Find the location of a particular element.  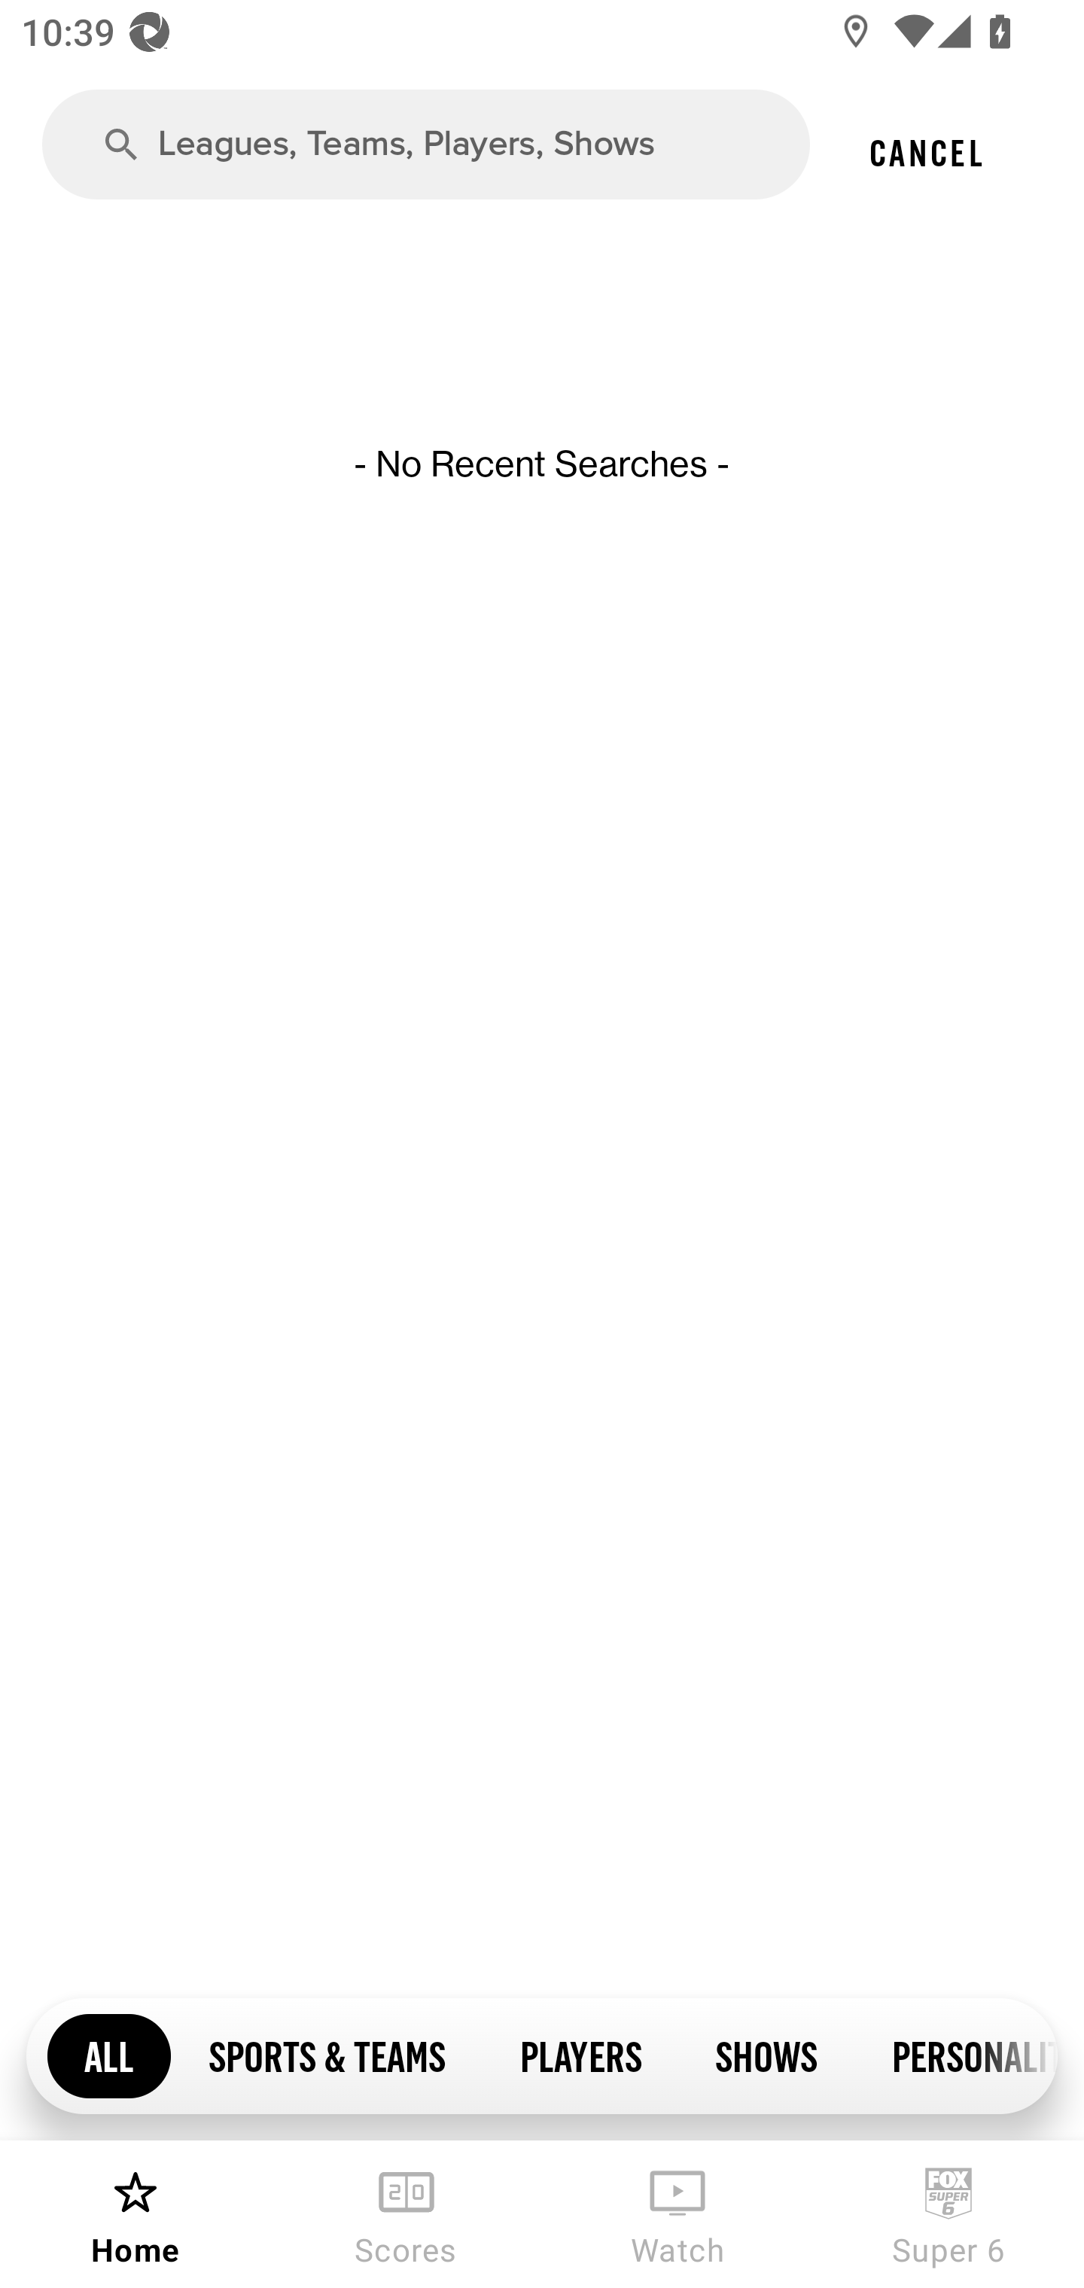

PERSONALITIES is located at coordinates (956, 2055).